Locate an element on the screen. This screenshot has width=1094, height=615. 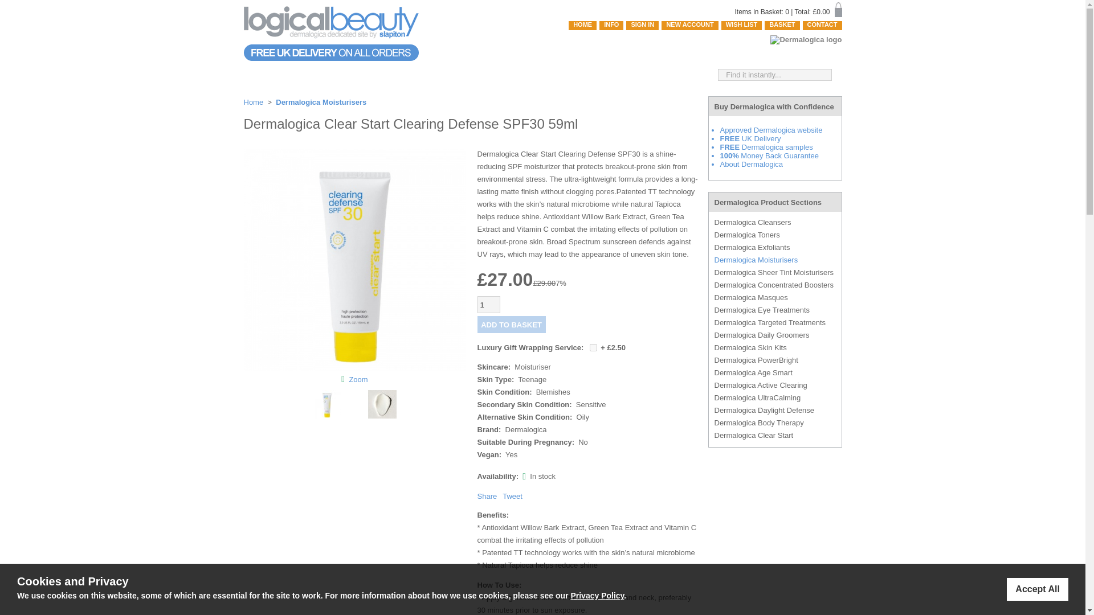
Dermalogica Sheer Tint Moisturisers is located at coordinates (775, 272).